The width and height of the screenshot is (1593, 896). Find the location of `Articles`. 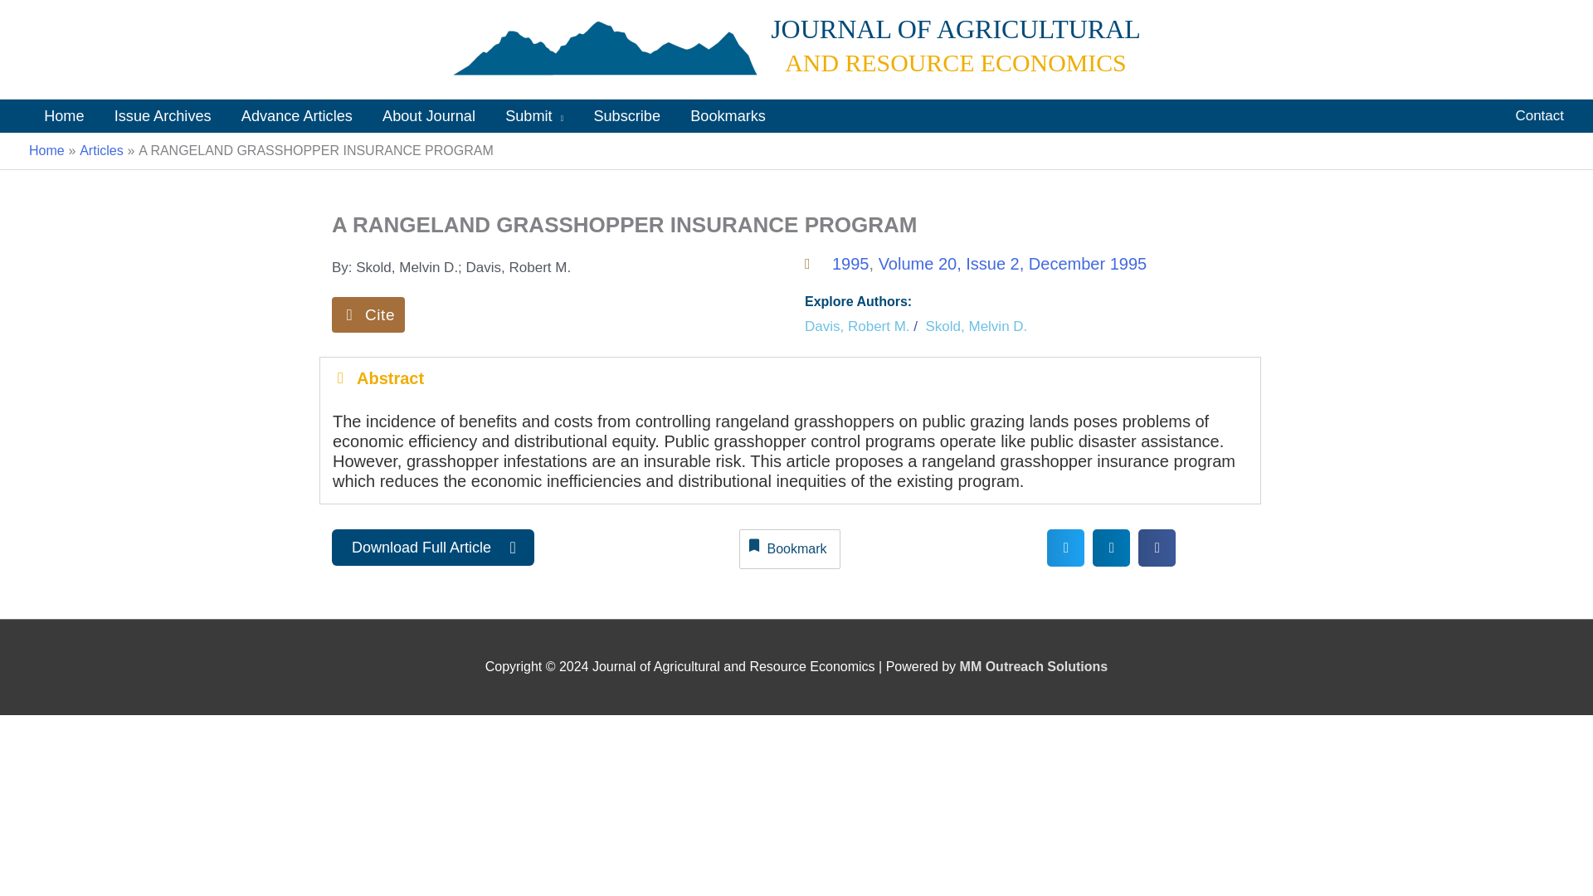

Articles is located at coordinates (101, 150).